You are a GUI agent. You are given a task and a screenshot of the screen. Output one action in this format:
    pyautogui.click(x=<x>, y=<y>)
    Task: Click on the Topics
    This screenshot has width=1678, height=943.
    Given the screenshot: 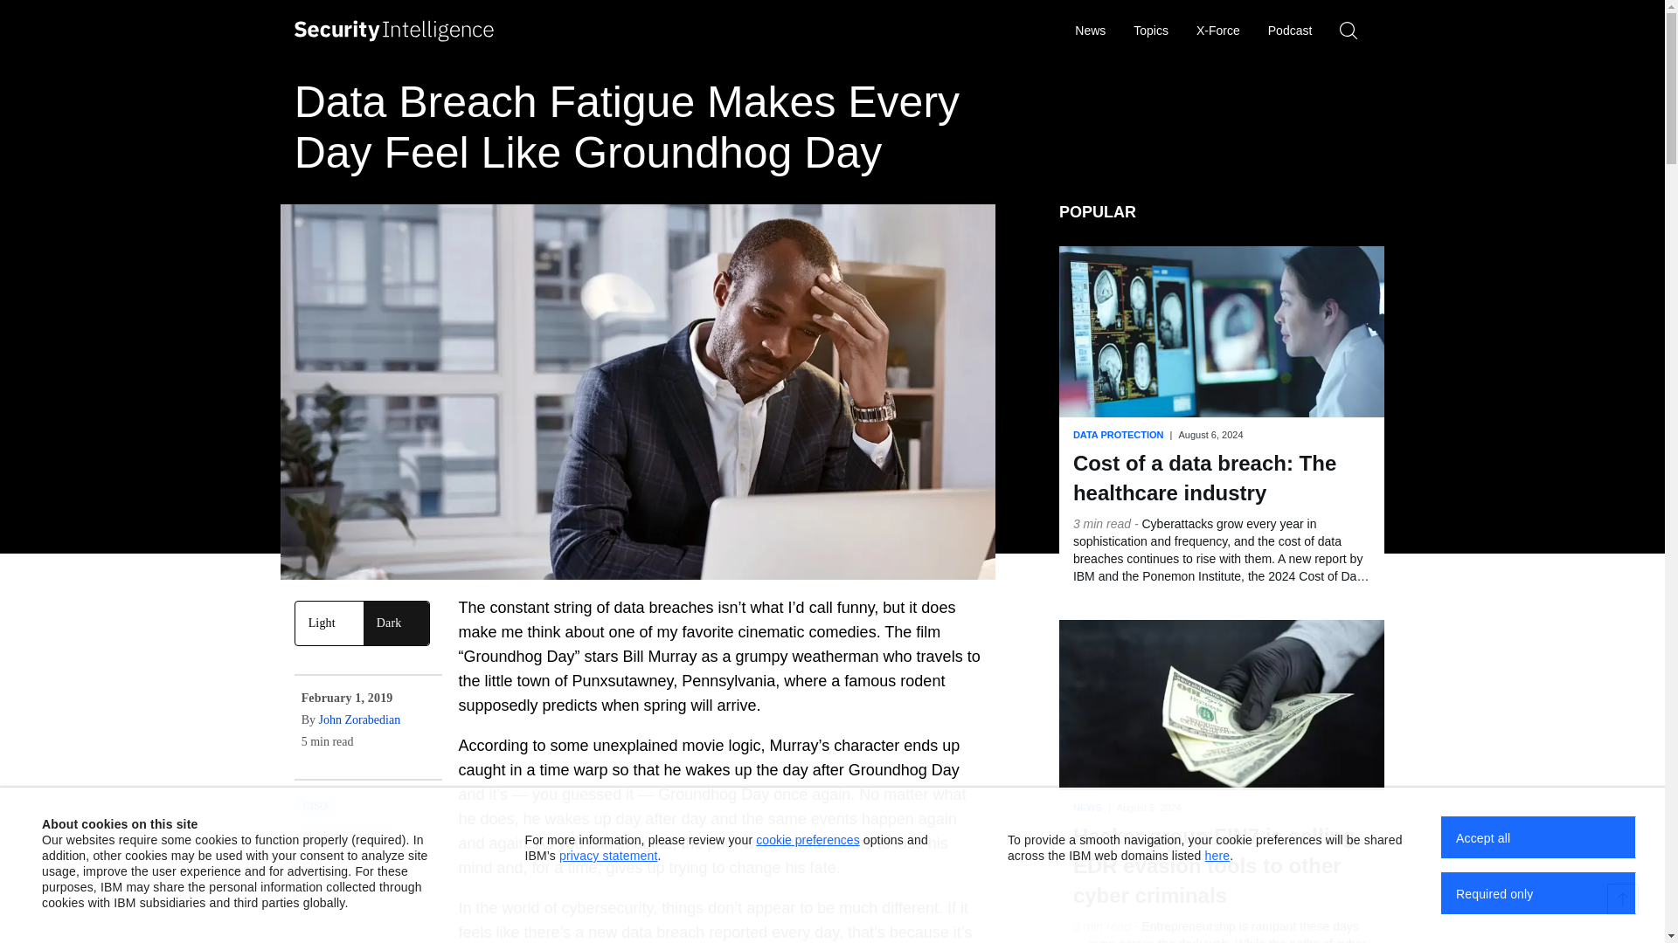 What is the action you would take?
    pyautogui.click(x=1150, y=31)
    